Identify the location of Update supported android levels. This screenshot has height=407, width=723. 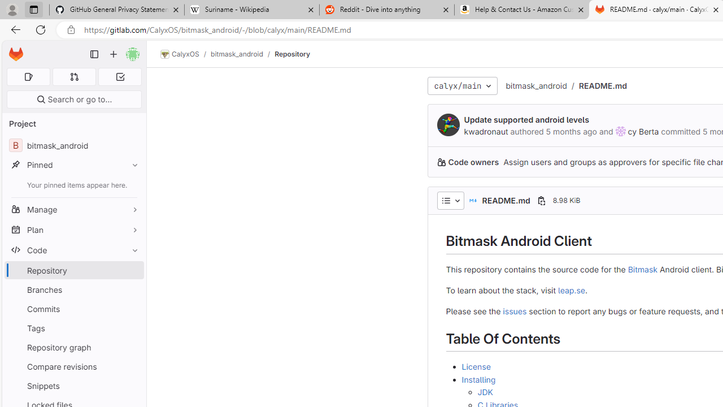
(526, 120).